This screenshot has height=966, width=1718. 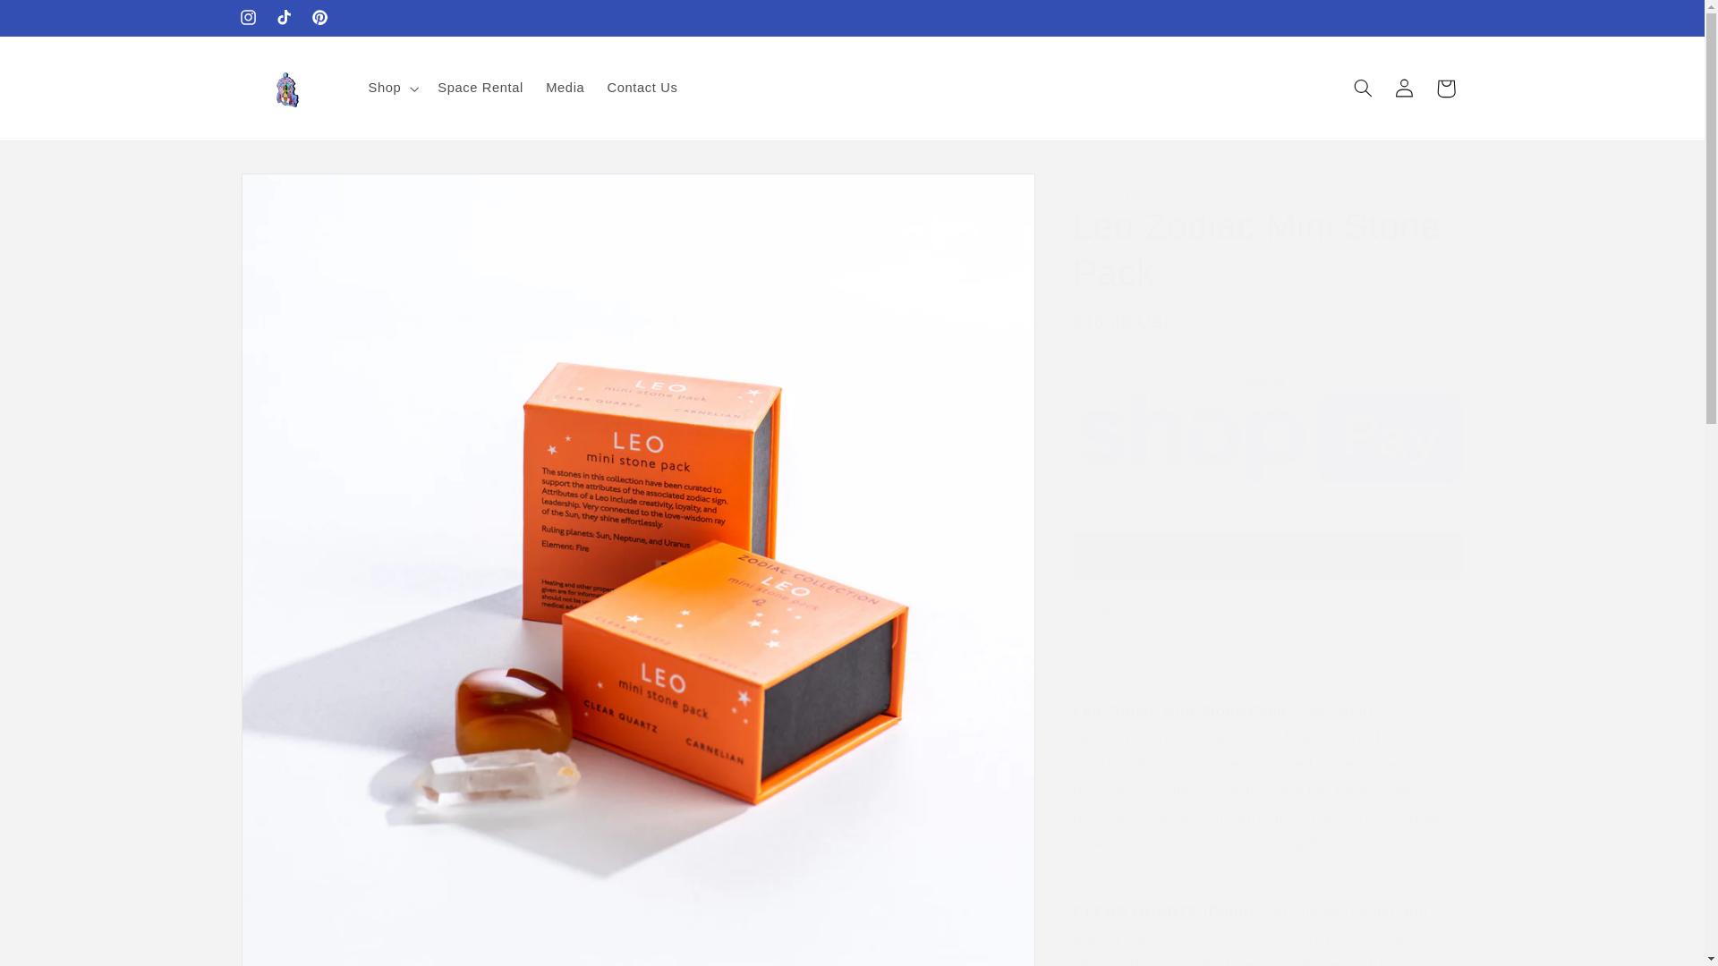 I want to click on Skip to content, so click(x=57, y=21).